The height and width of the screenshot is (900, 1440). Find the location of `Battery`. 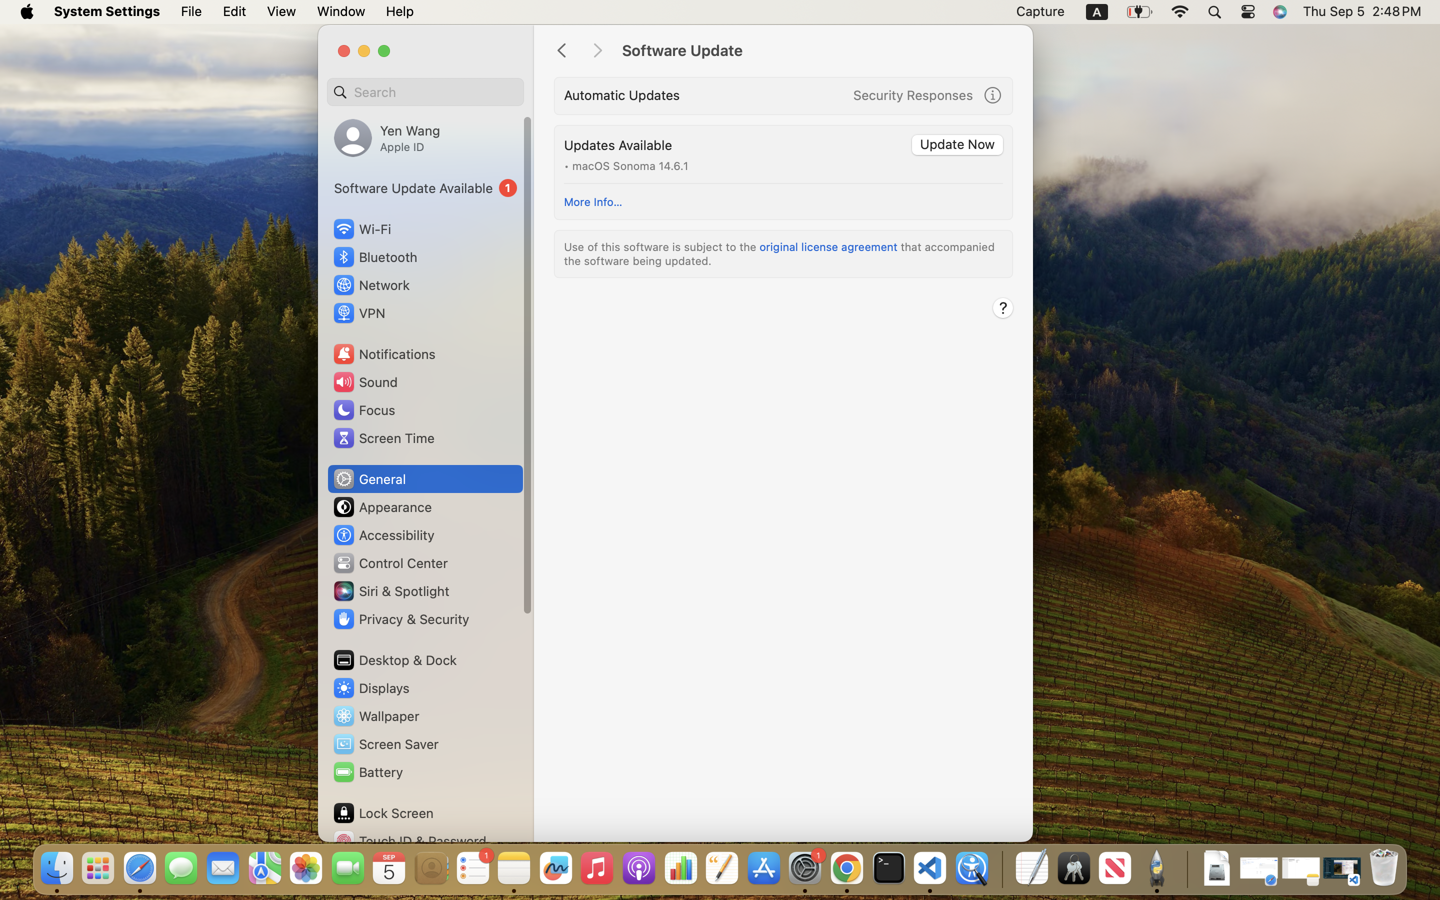

Battery is located at coordinates (367, 772).